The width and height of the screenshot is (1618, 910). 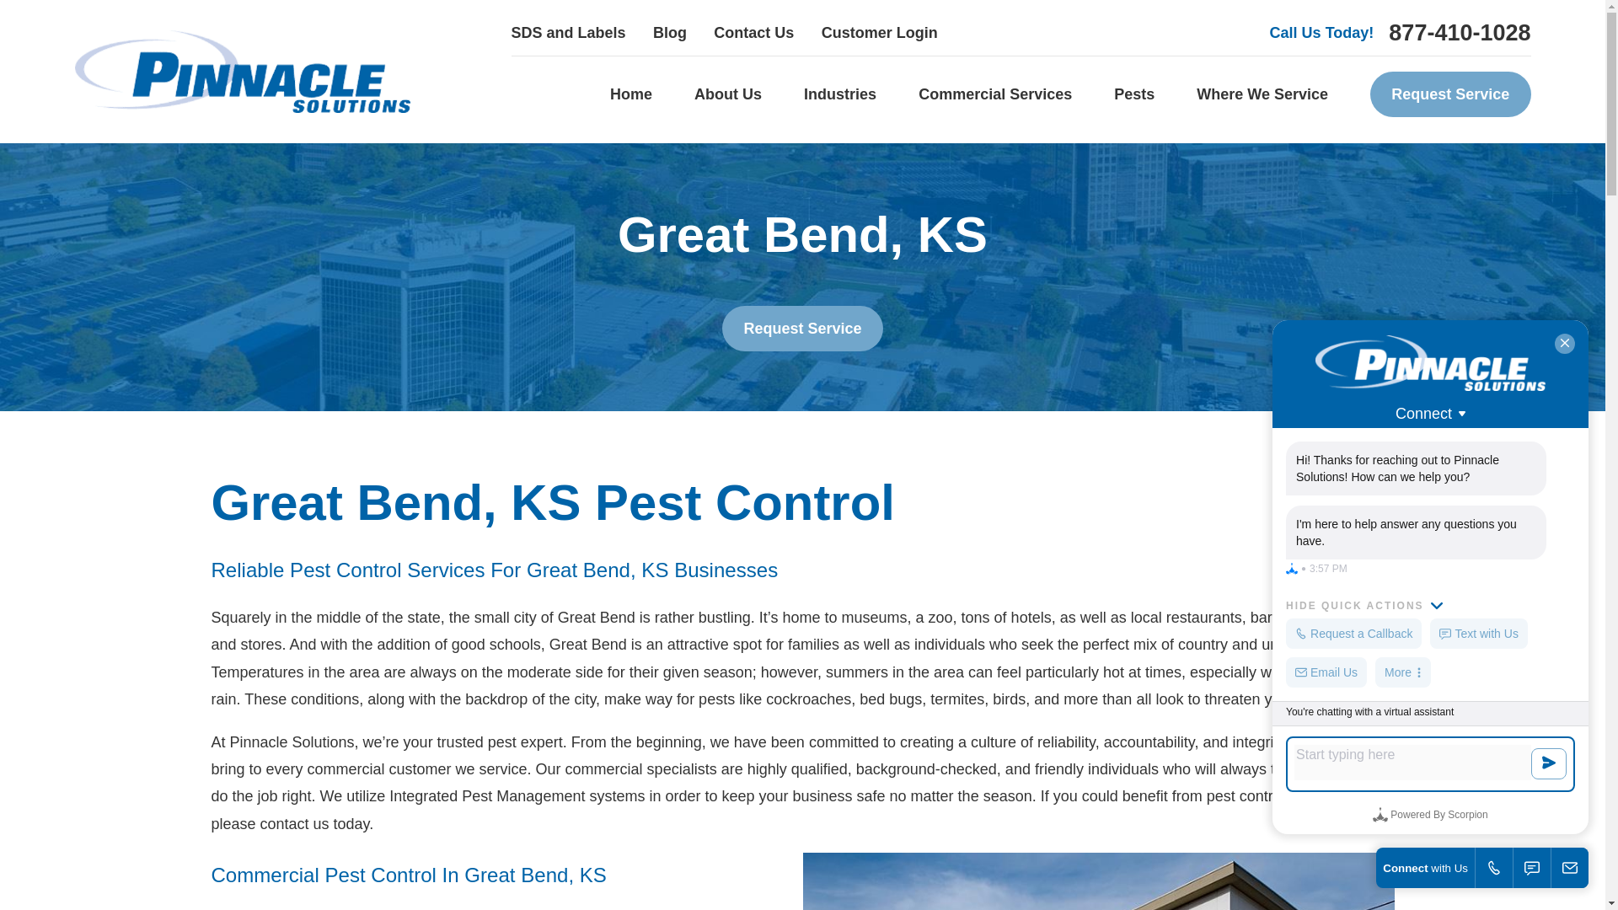 I want to click on 877-410-1028, so click(x=1460, y=32).